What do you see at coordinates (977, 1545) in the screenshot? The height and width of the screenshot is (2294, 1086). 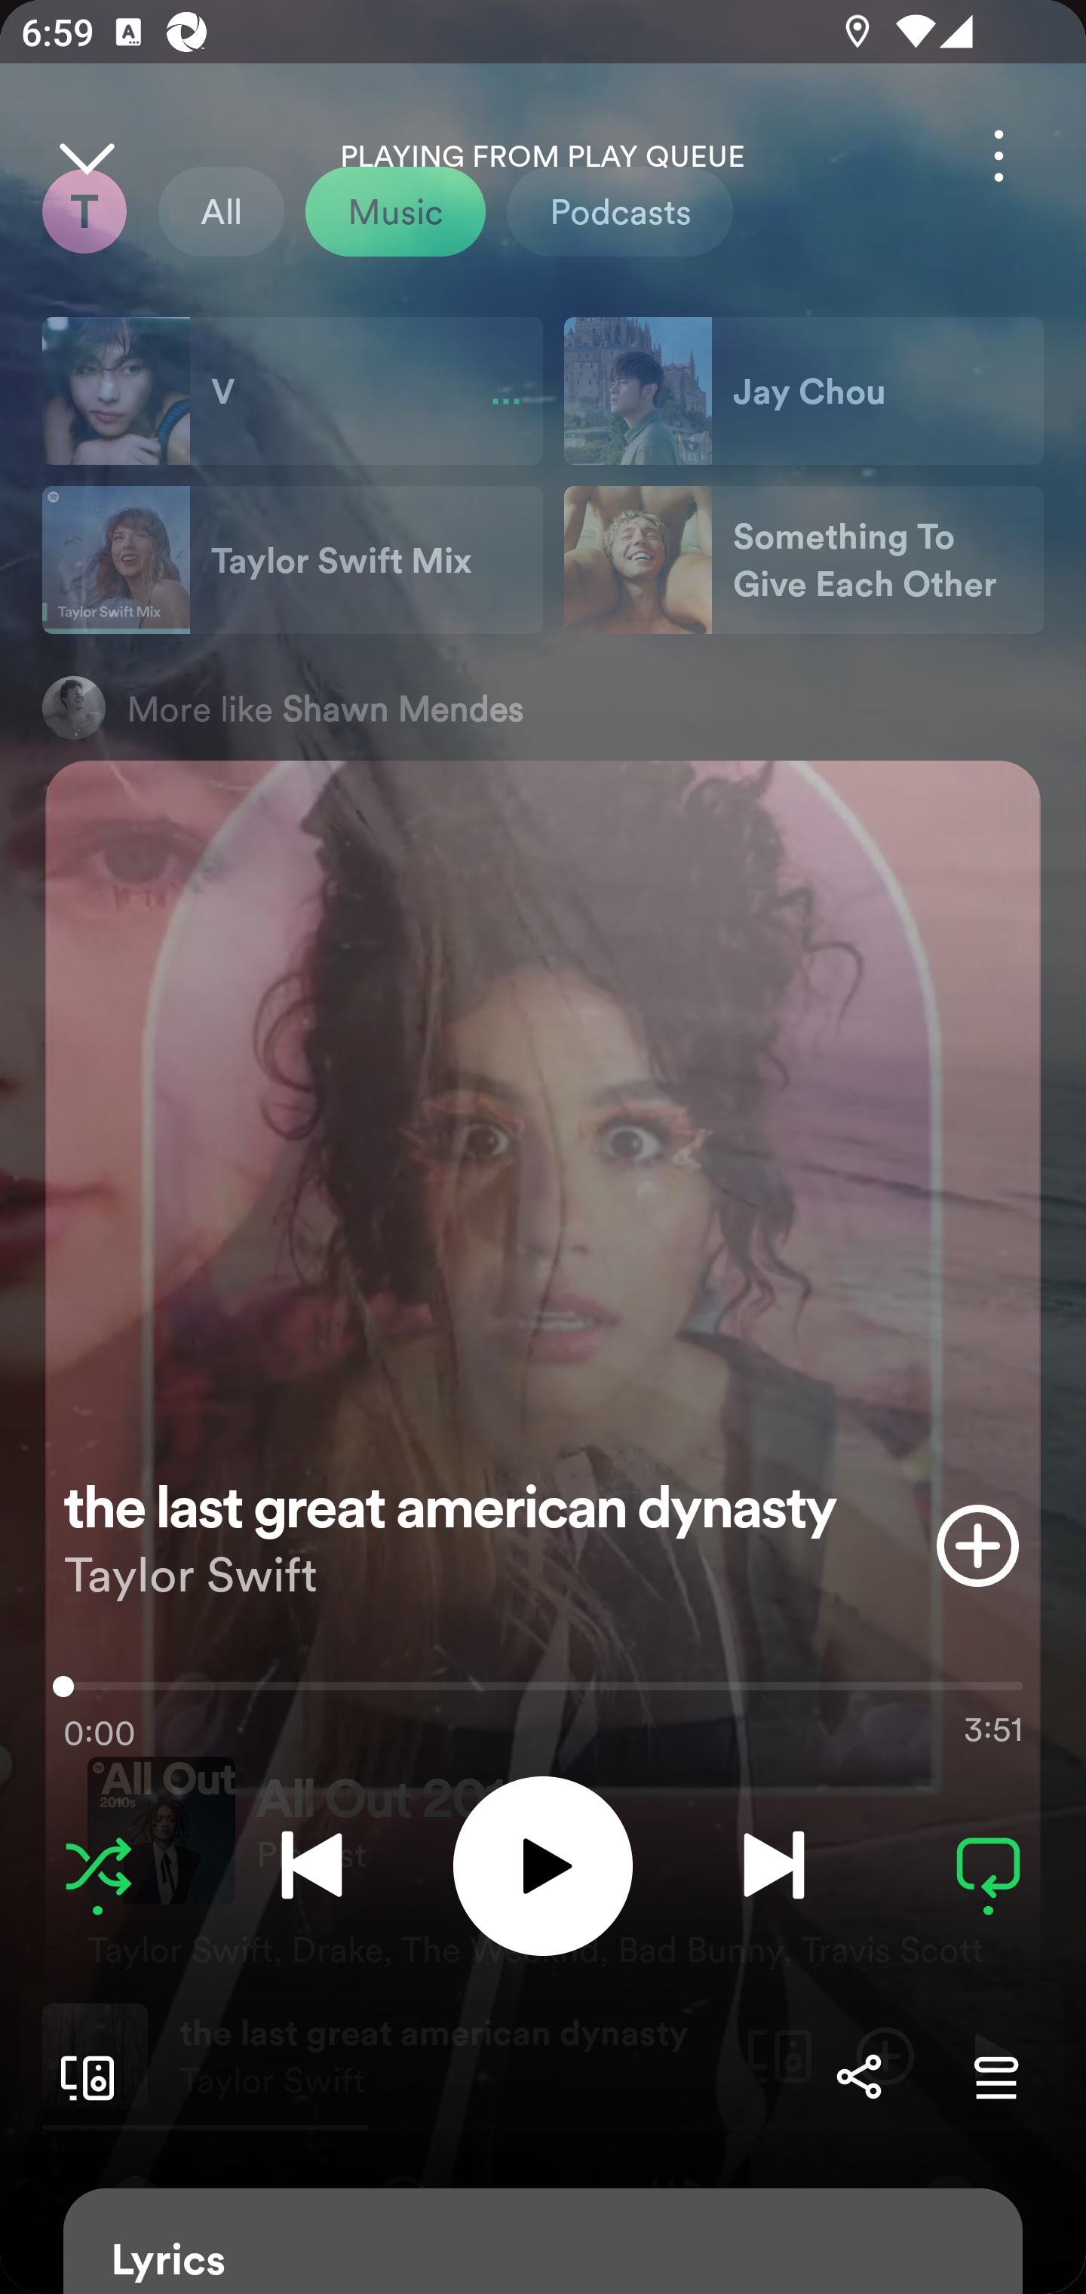 I see `Add item` at bounding box center [977, 1545].